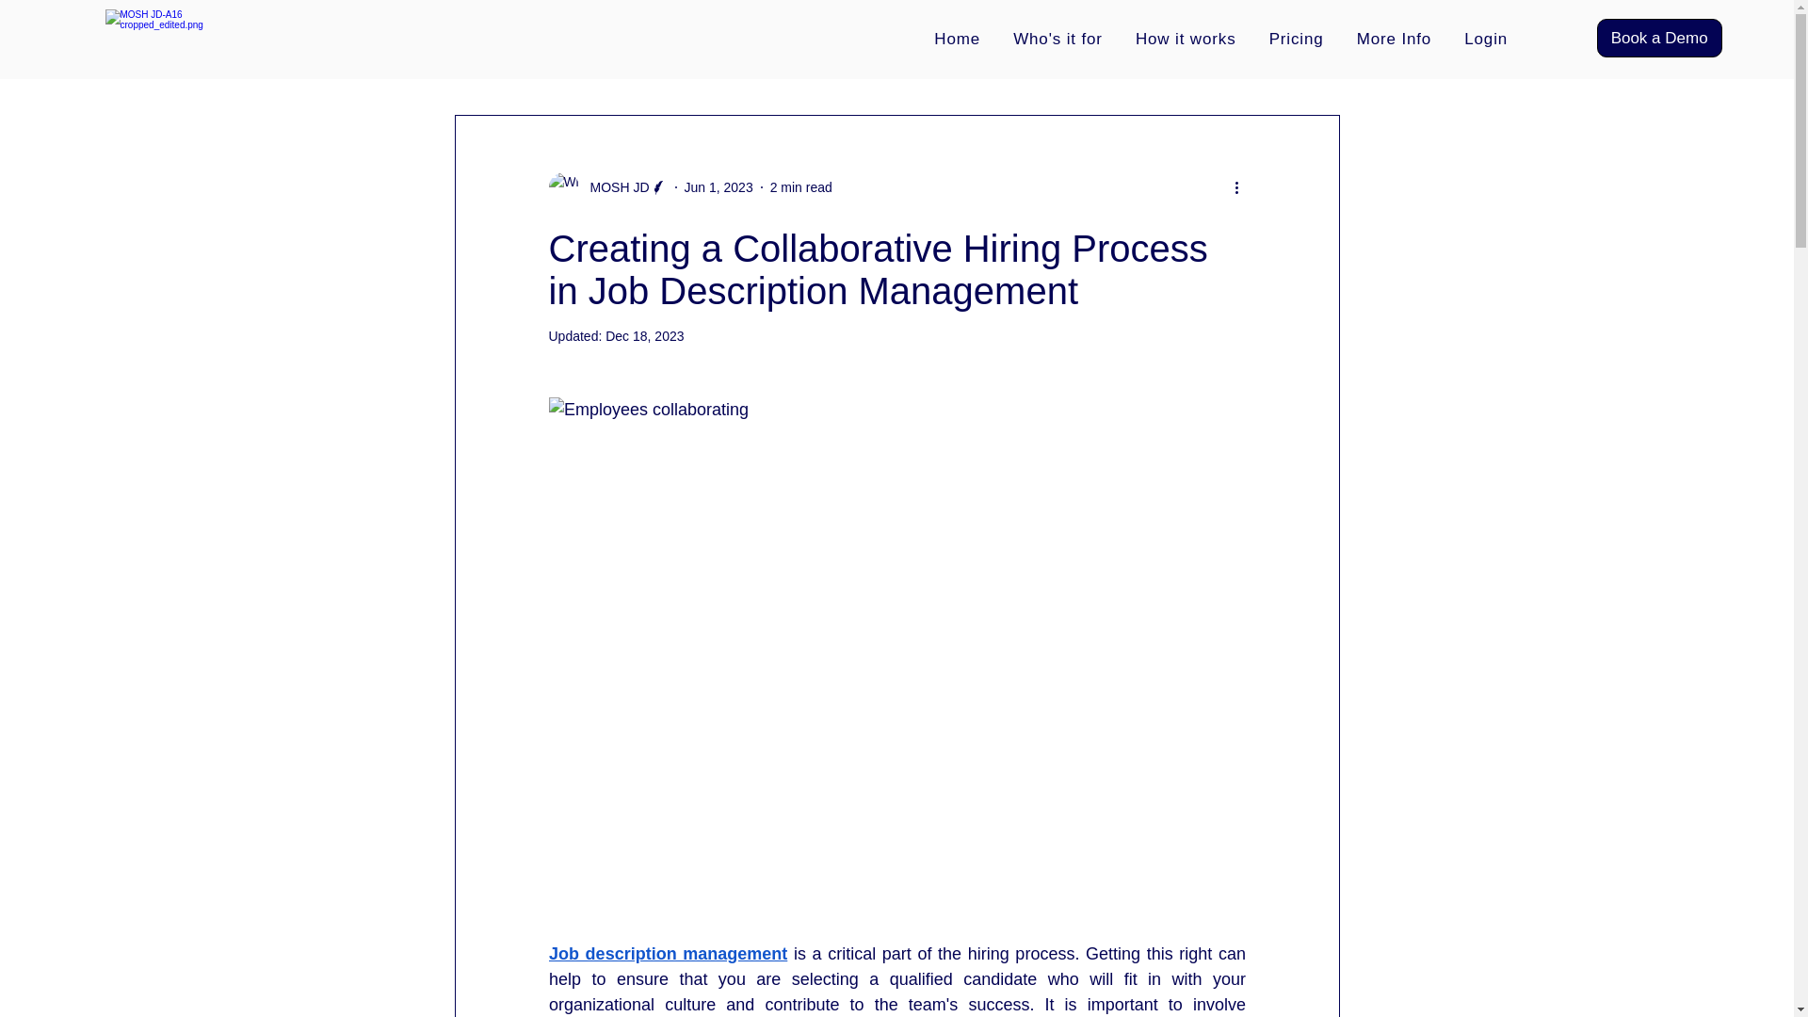 The width and height of the screenshot is (1808, 1017). I want to click on Jun 1, 2023, so click(718, 186).